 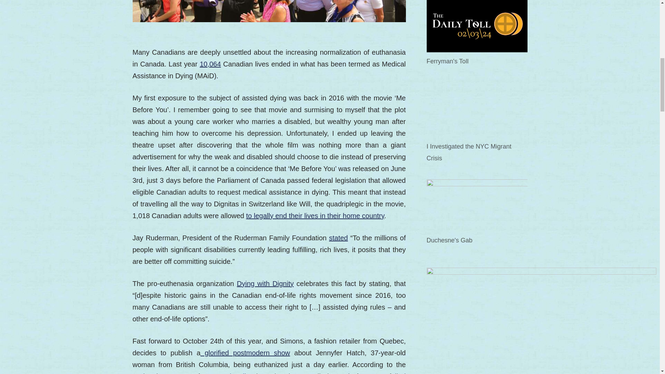 I want to click on I Investigated the NYC Migrant Crisis, so click(x=477, y=109).